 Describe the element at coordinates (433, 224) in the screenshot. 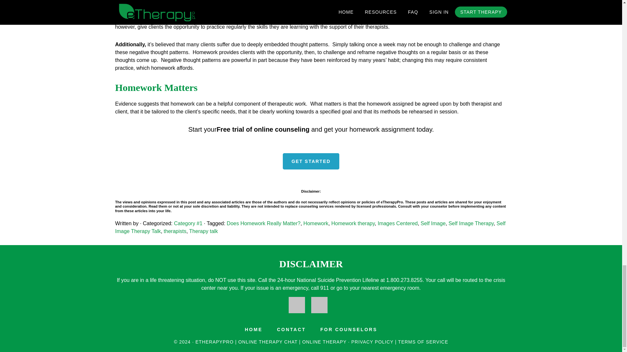

I see `Self Image` at that location.